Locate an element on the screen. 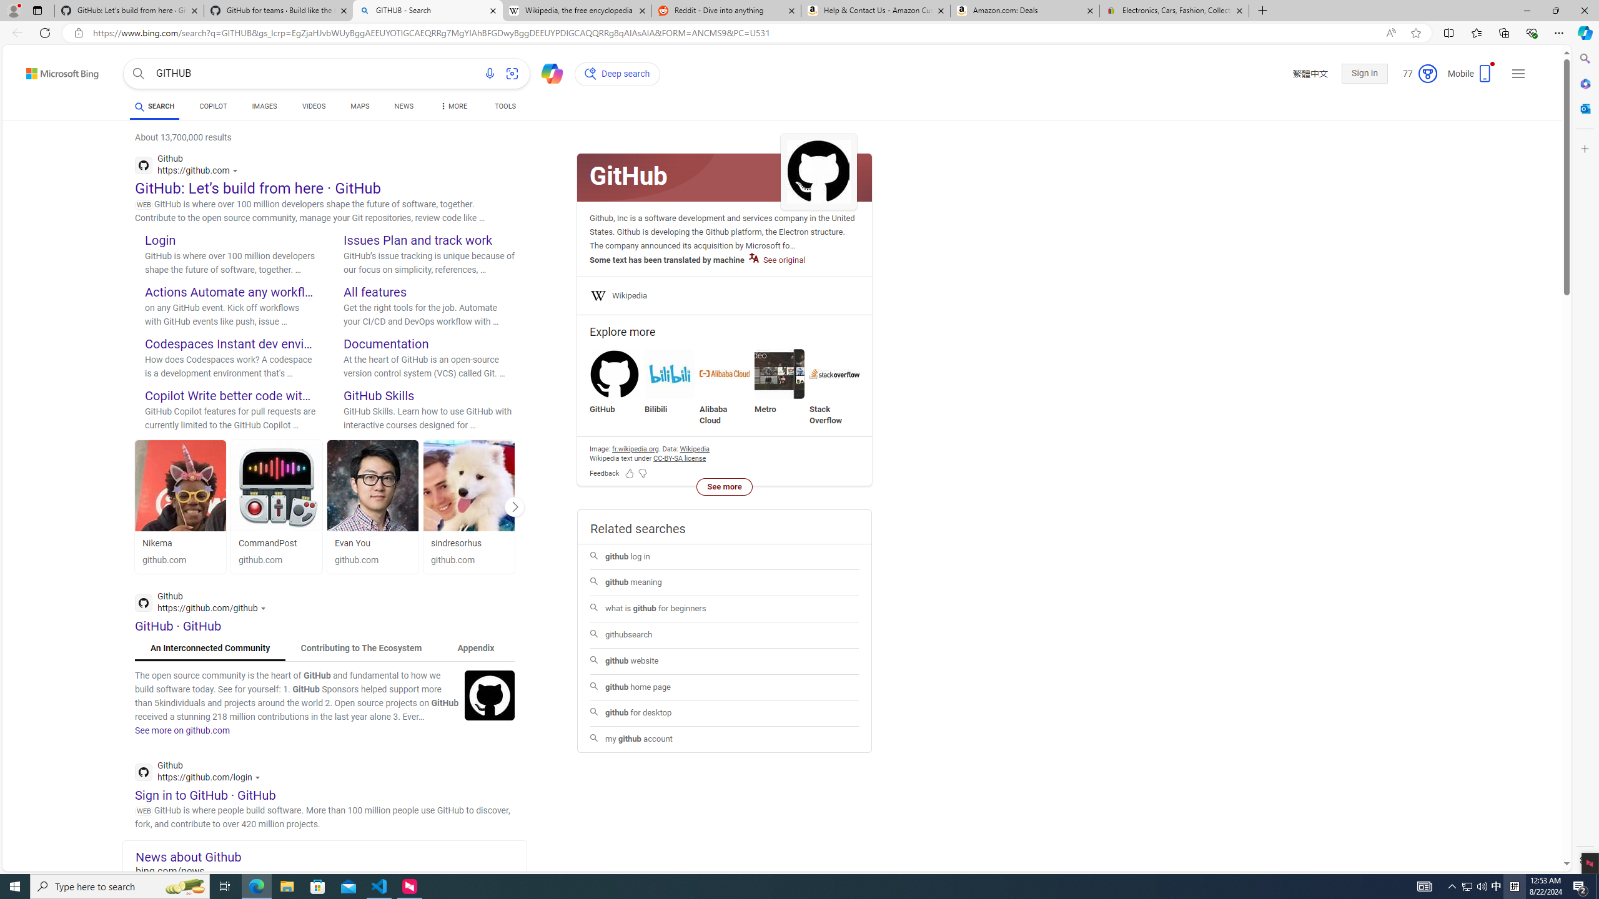 Image resolution: width=1599 pixels, height=899 pixels. github website is located at coordinates (725, 661).